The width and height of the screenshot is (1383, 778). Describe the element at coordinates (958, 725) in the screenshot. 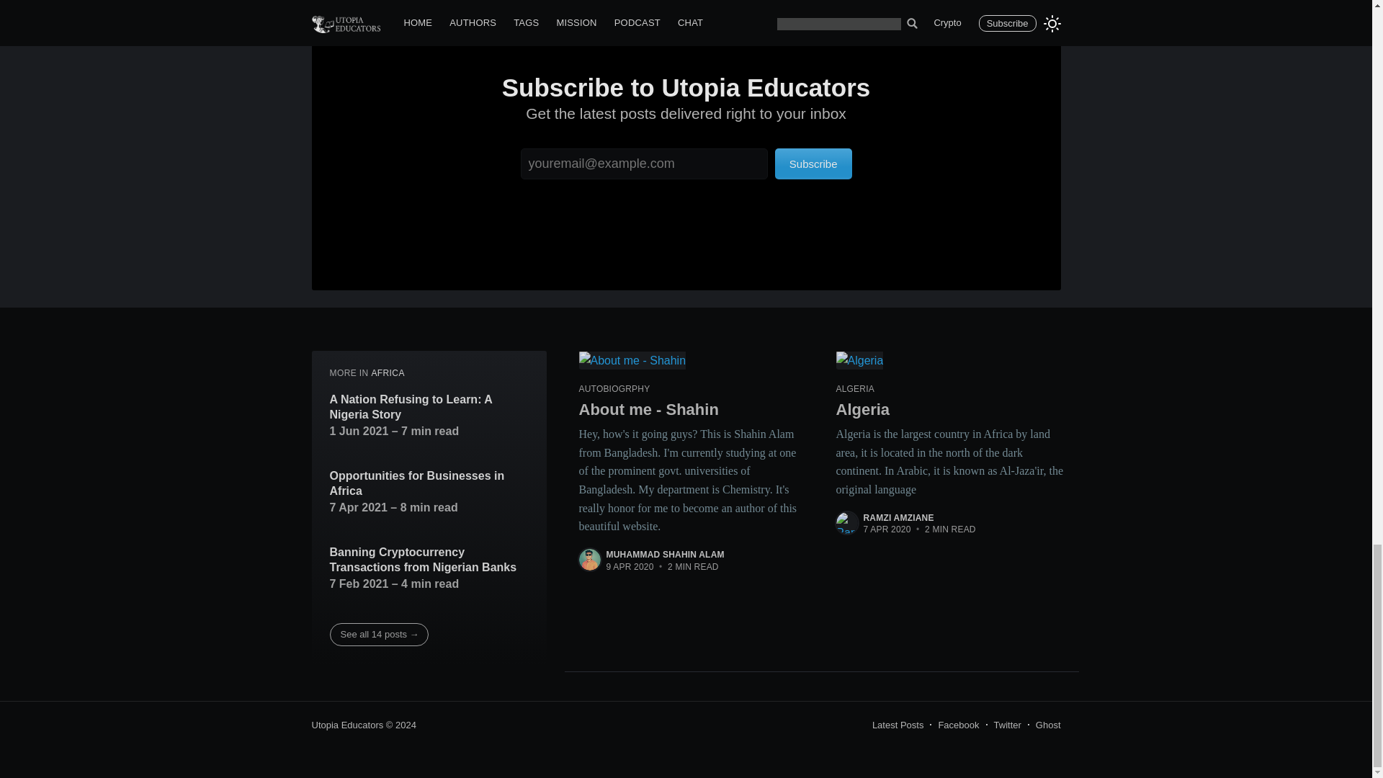

I see `Facebook` at that location.